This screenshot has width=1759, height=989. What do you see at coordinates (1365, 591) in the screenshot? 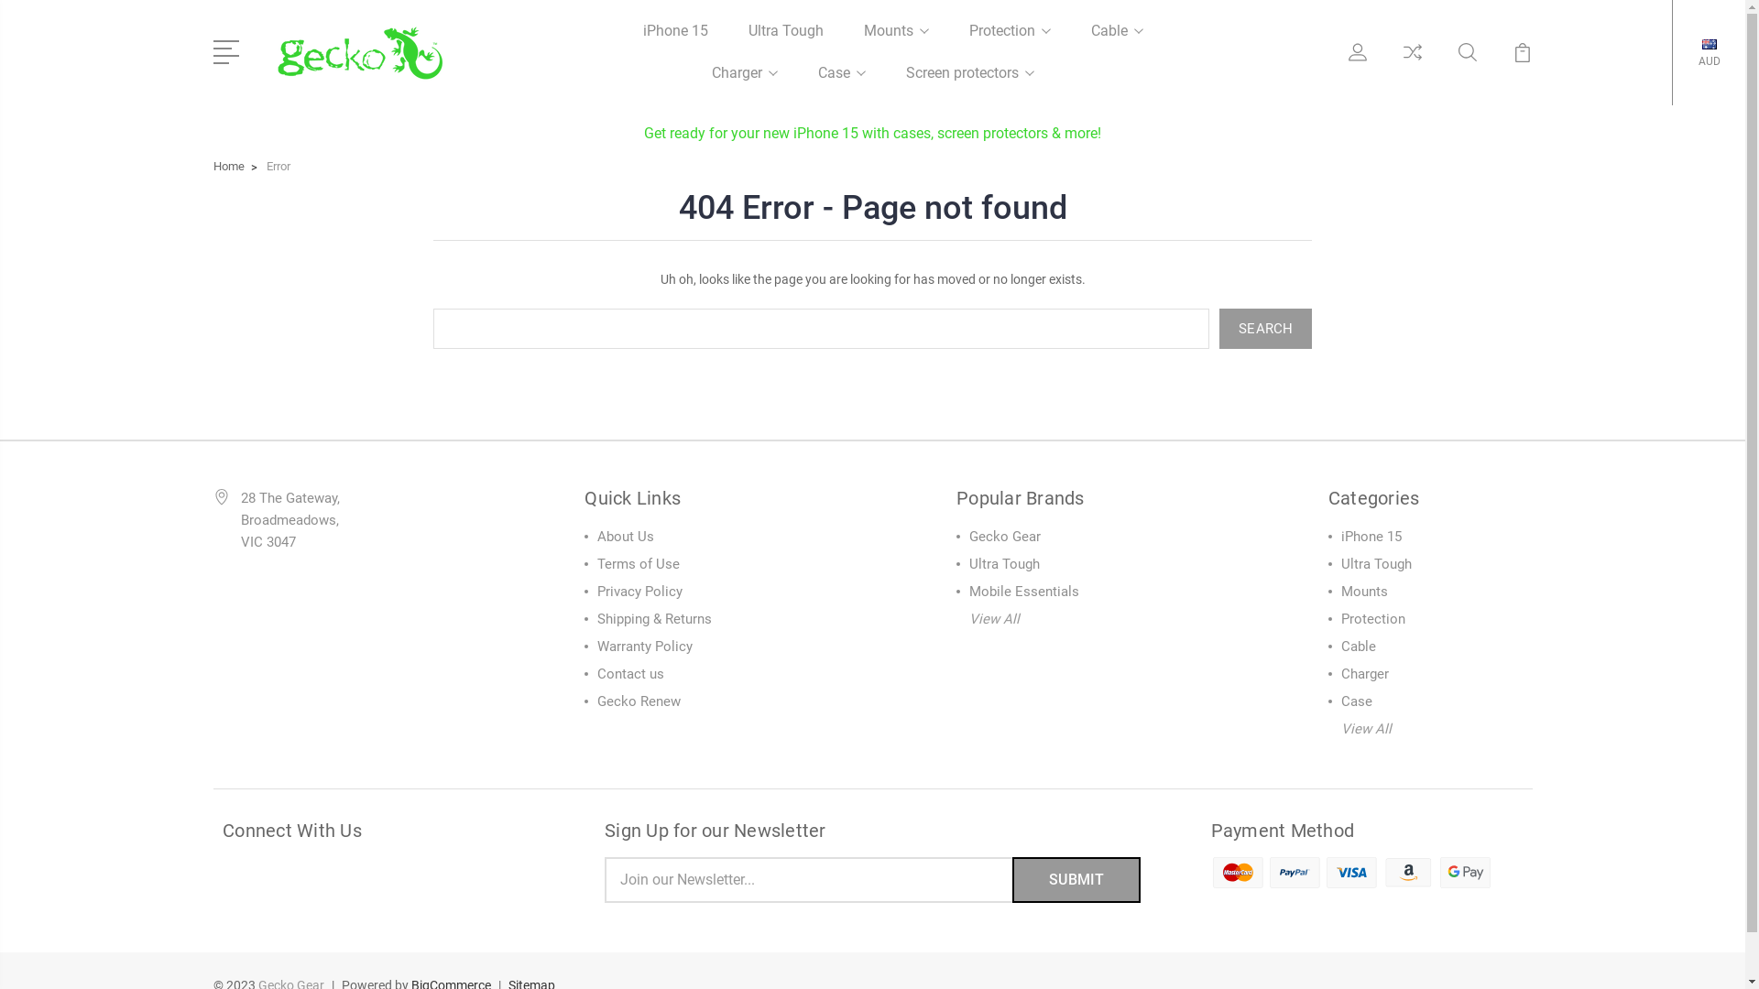
I see `Mounts` at bounding box center [1365, 591].